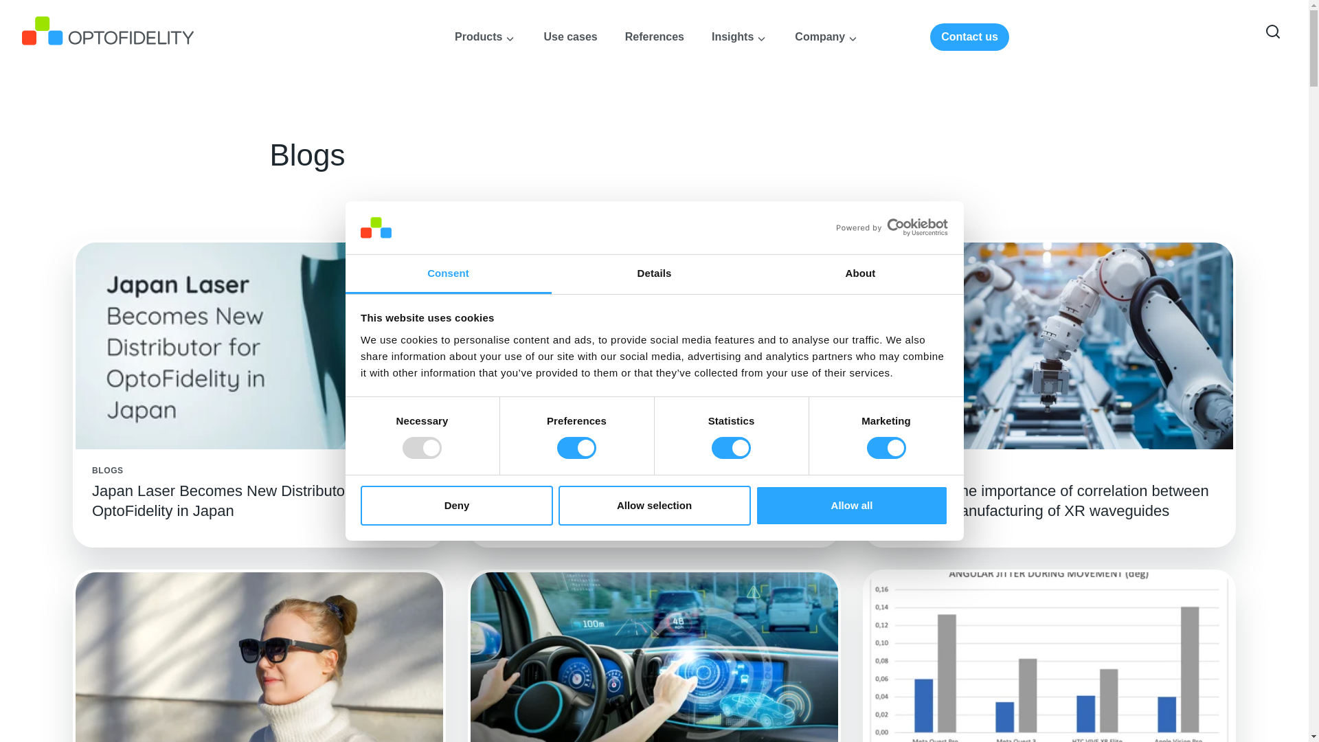  Describe the element at coordinates (654, 274) in the screenshot. I see `Details` at that location.